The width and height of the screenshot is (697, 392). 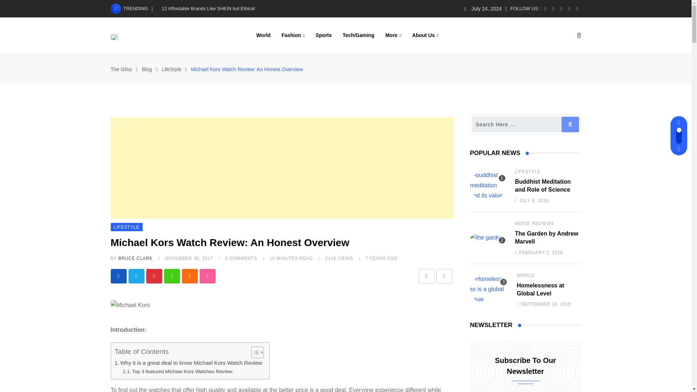 What do you see at coordinates (135, 258) in the screenshot?
I see `Posts by Bruce Clark` at bounding box center [135, 258].